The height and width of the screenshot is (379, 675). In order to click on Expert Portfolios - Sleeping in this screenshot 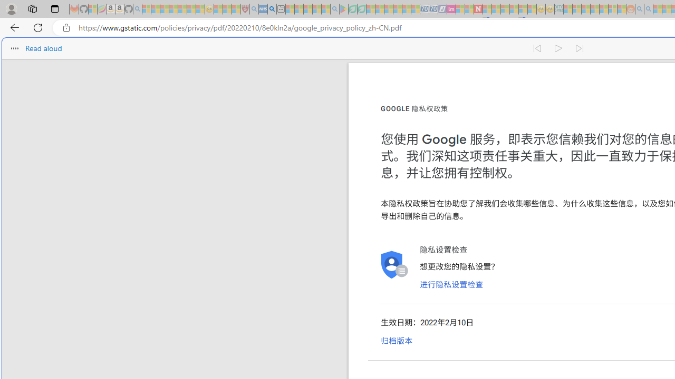, I will do `click(595, 9)`.